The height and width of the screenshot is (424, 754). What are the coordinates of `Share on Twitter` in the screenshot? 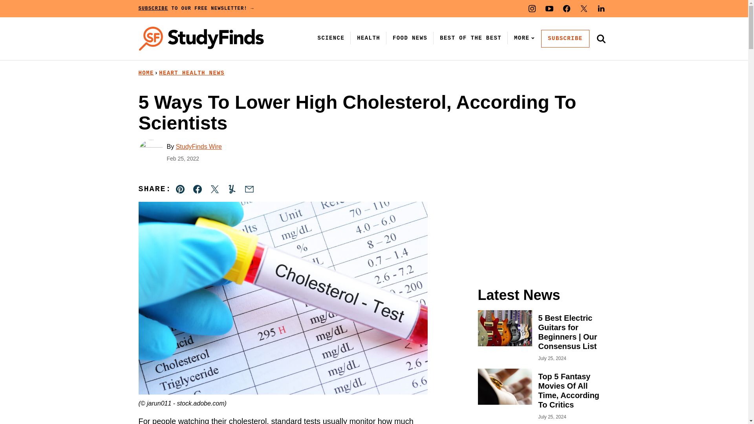 It's located at (214, 189).